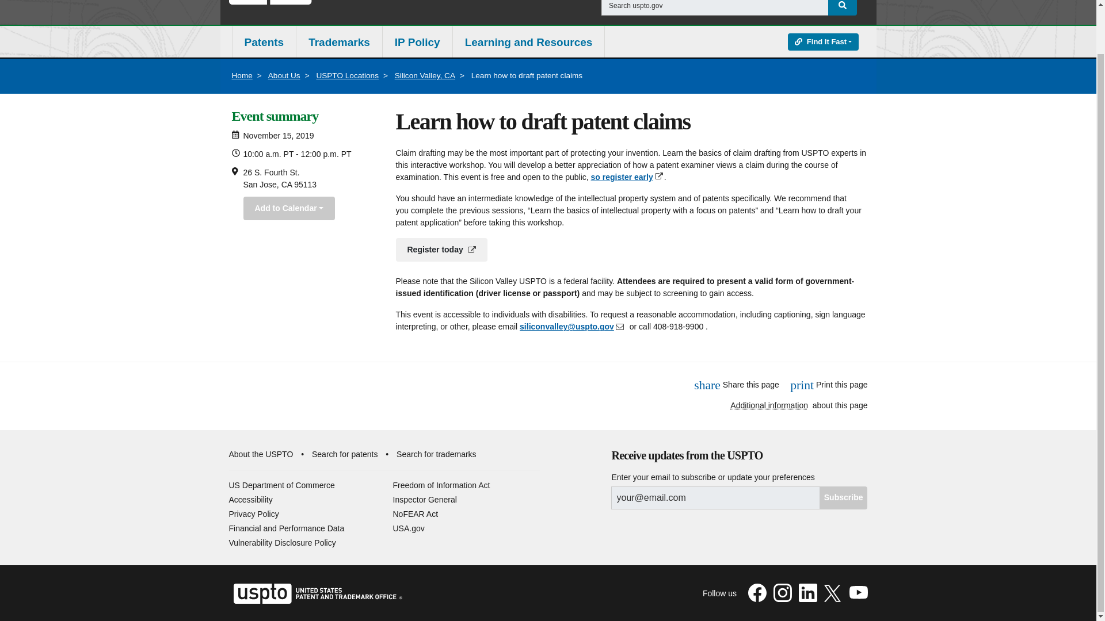 This screenshot has height=621, width=1105. Describe the element at coordinates (715, 8) in the screenshot. I see `Search uspto.gov` at that location.